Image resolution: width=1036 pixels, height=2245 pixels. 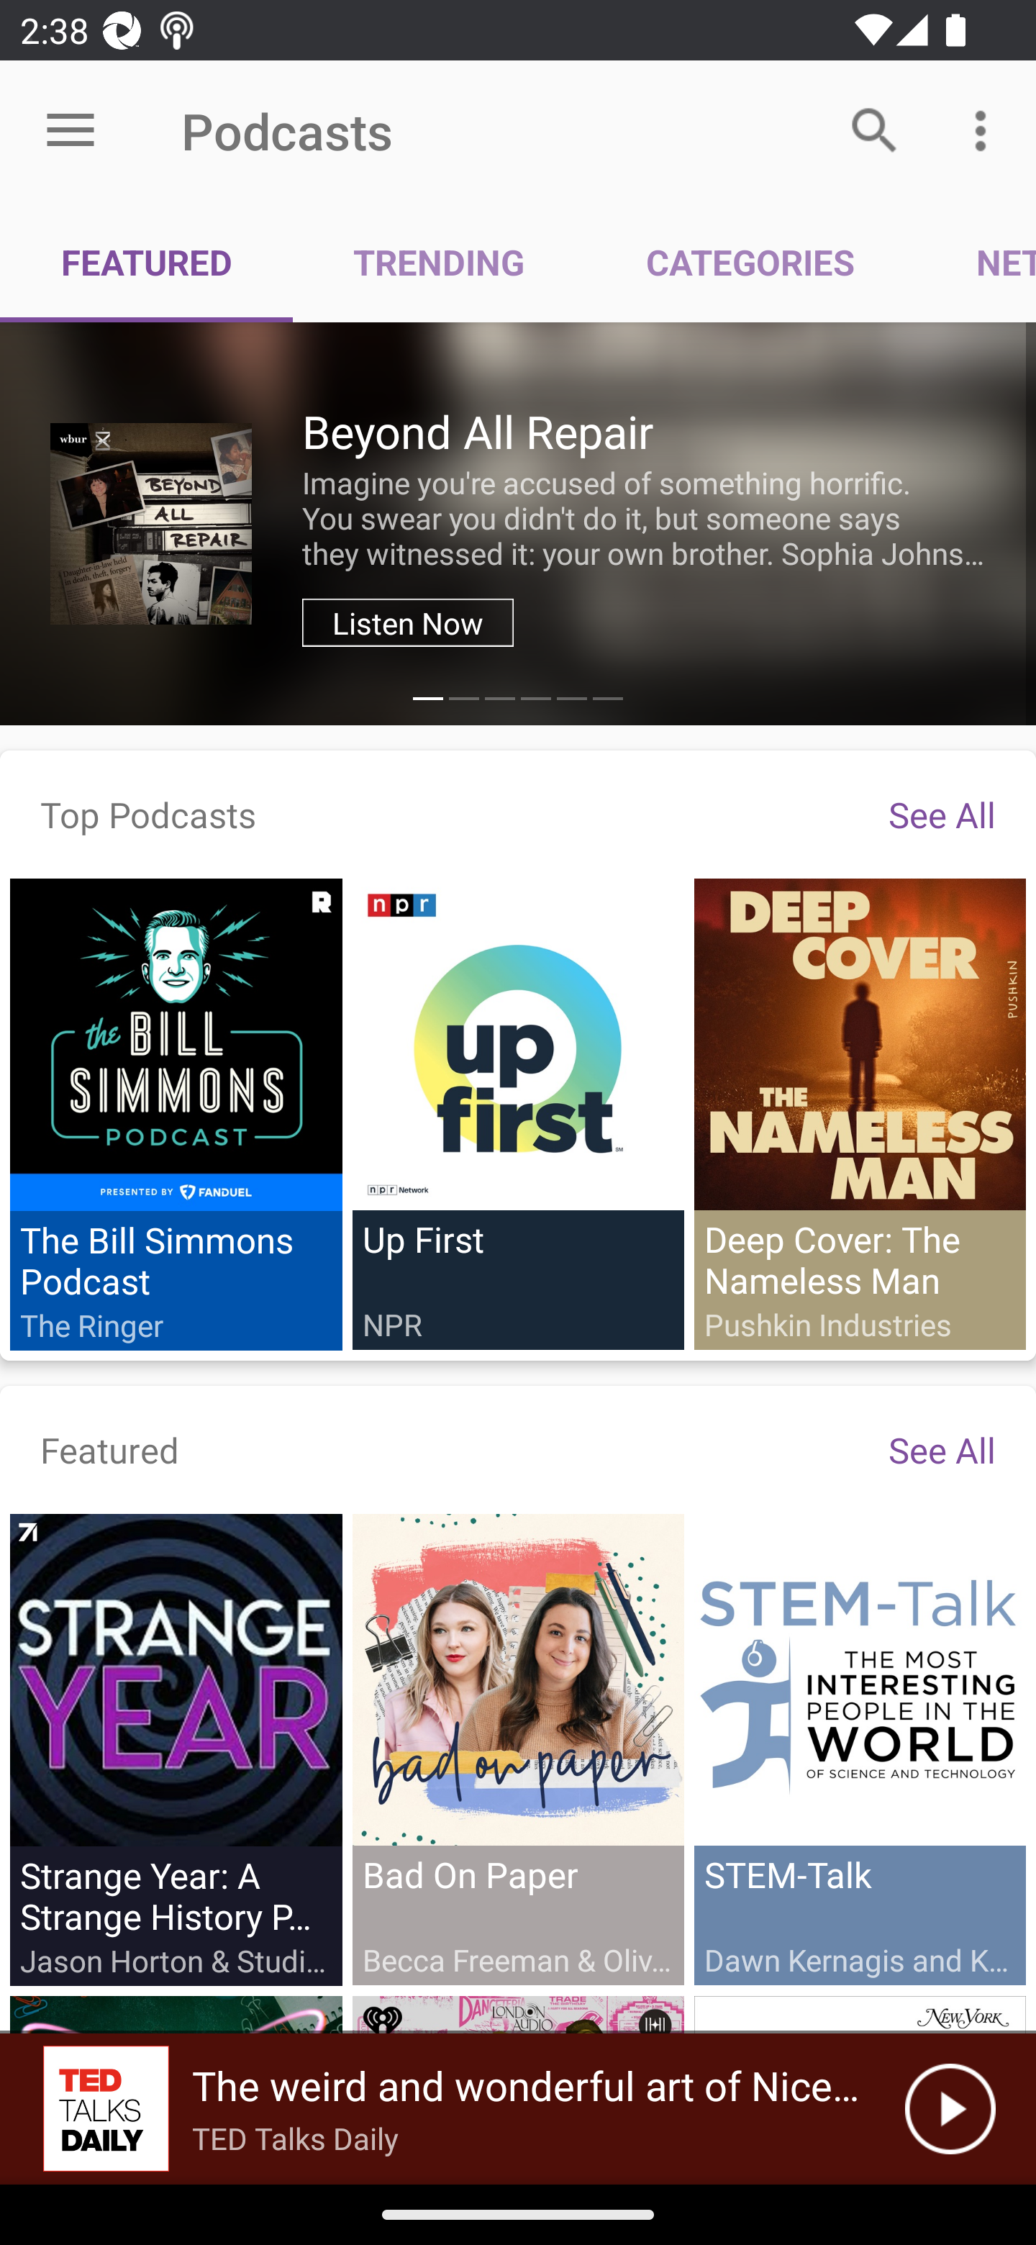 I want to click on STEM-Talk Dawn Kernagis and Ken Ford, so click(x=859, y=1749).